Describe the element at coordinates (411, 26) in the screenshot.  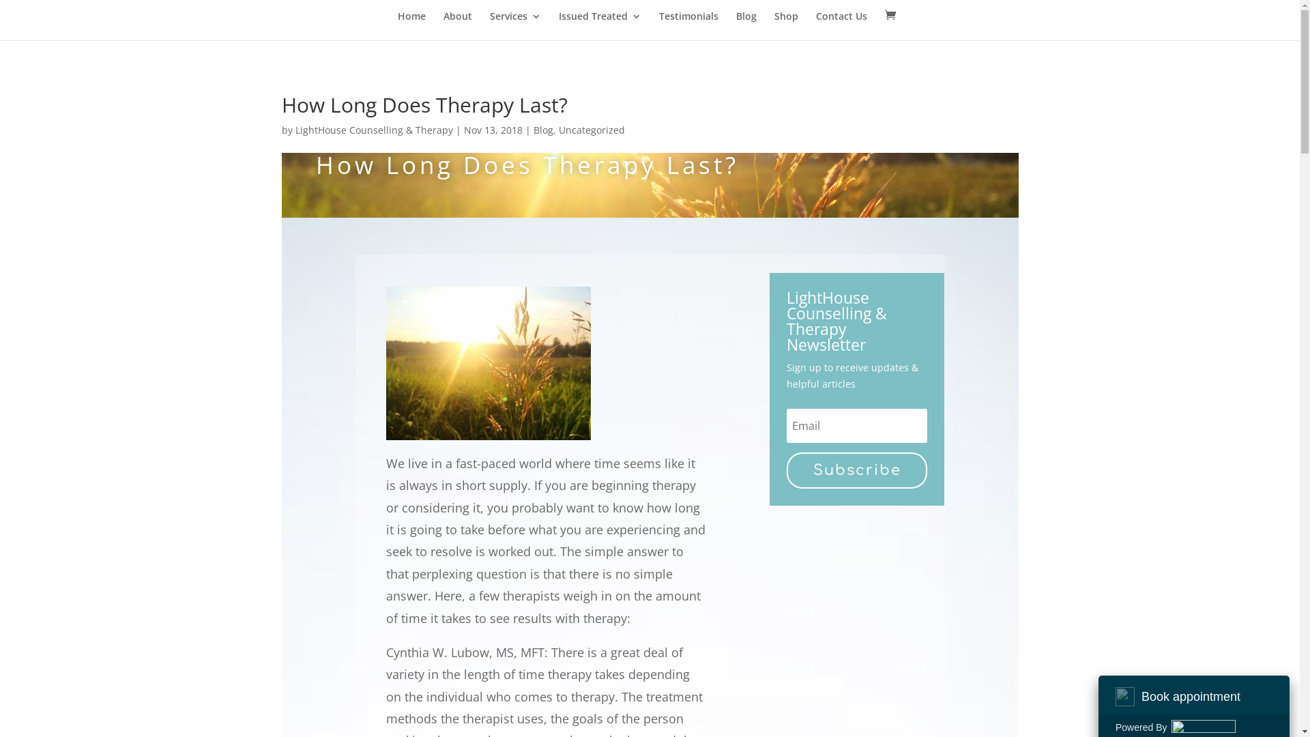
I see `Home` at that location.